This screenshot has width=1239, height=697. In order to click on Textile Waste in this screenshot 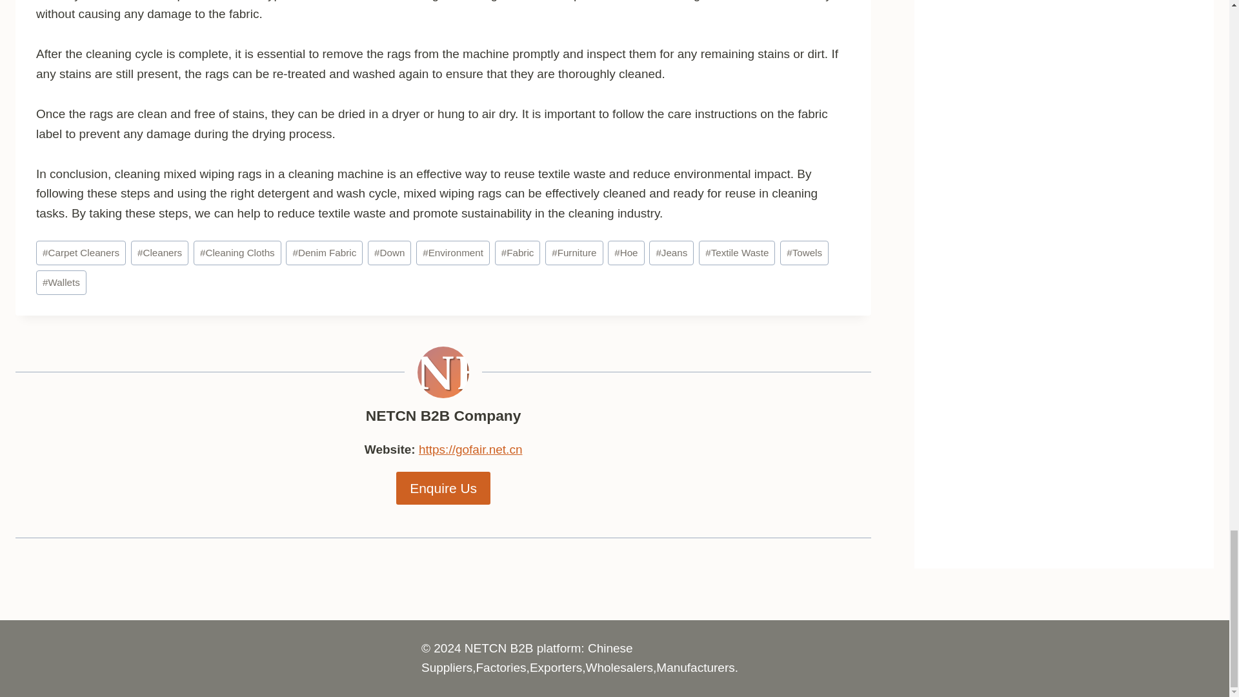, I will do `click(737, 253)`.